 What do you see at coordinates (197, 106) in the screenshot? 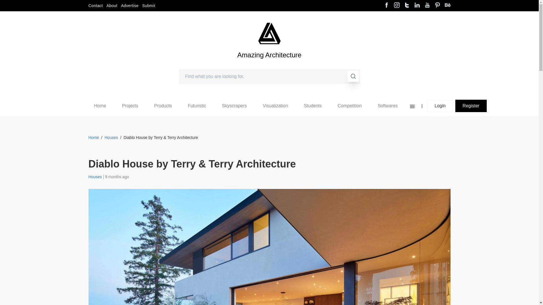
I see `Futuristic` at bounding box center [197, 106].